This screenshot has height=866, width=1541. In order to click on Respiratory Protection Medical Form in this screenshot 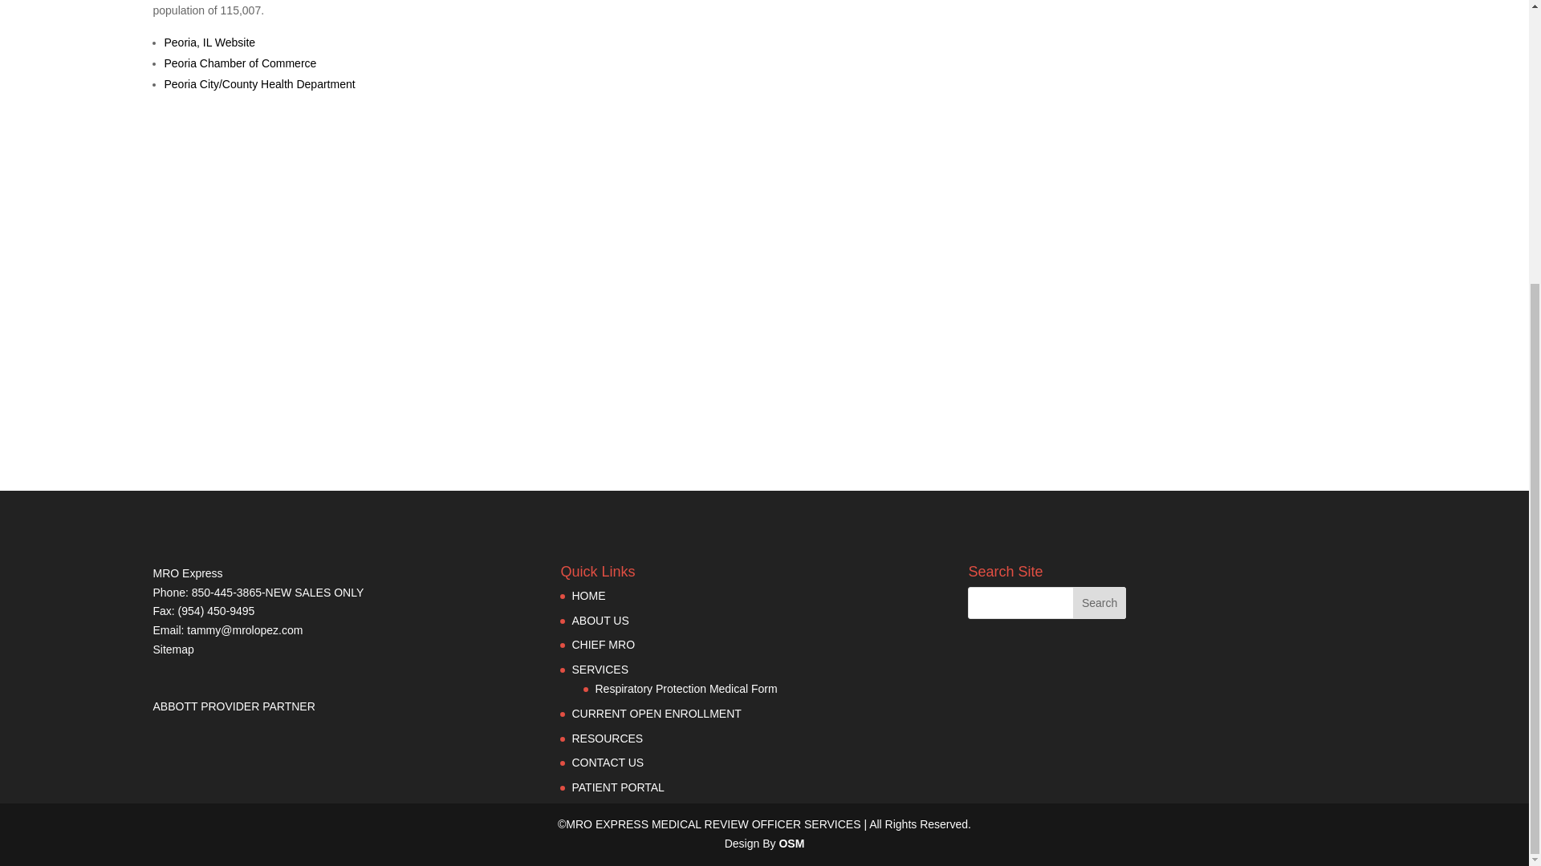, I will do `click(685, 689)`.